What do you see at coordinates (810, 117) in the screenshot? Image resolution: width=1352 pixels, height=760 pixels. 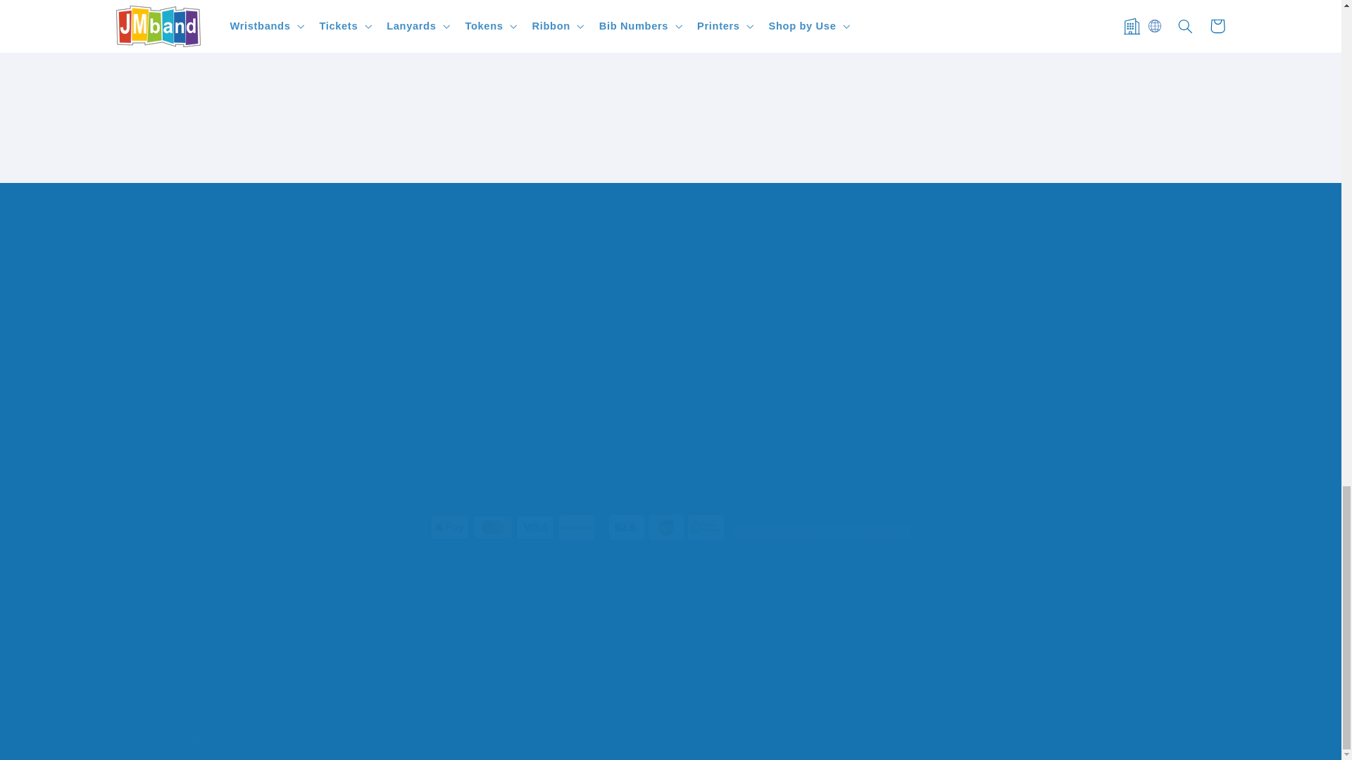 I see `RFID Technology` at bounding box center [810, 117].